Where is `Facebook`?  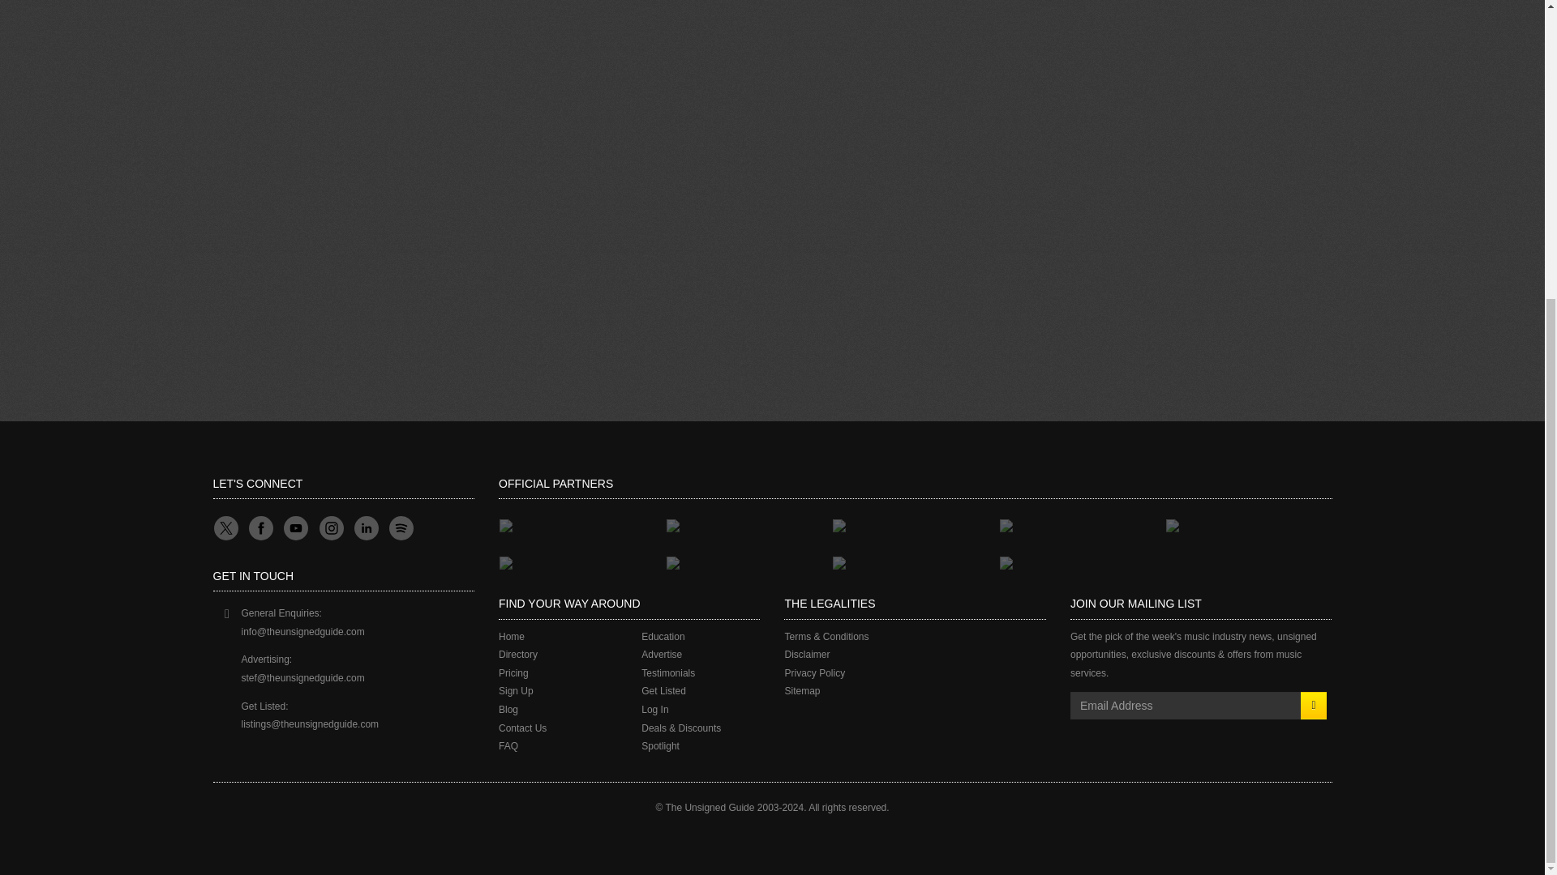
Facebook is located at coordinates (259, 527).